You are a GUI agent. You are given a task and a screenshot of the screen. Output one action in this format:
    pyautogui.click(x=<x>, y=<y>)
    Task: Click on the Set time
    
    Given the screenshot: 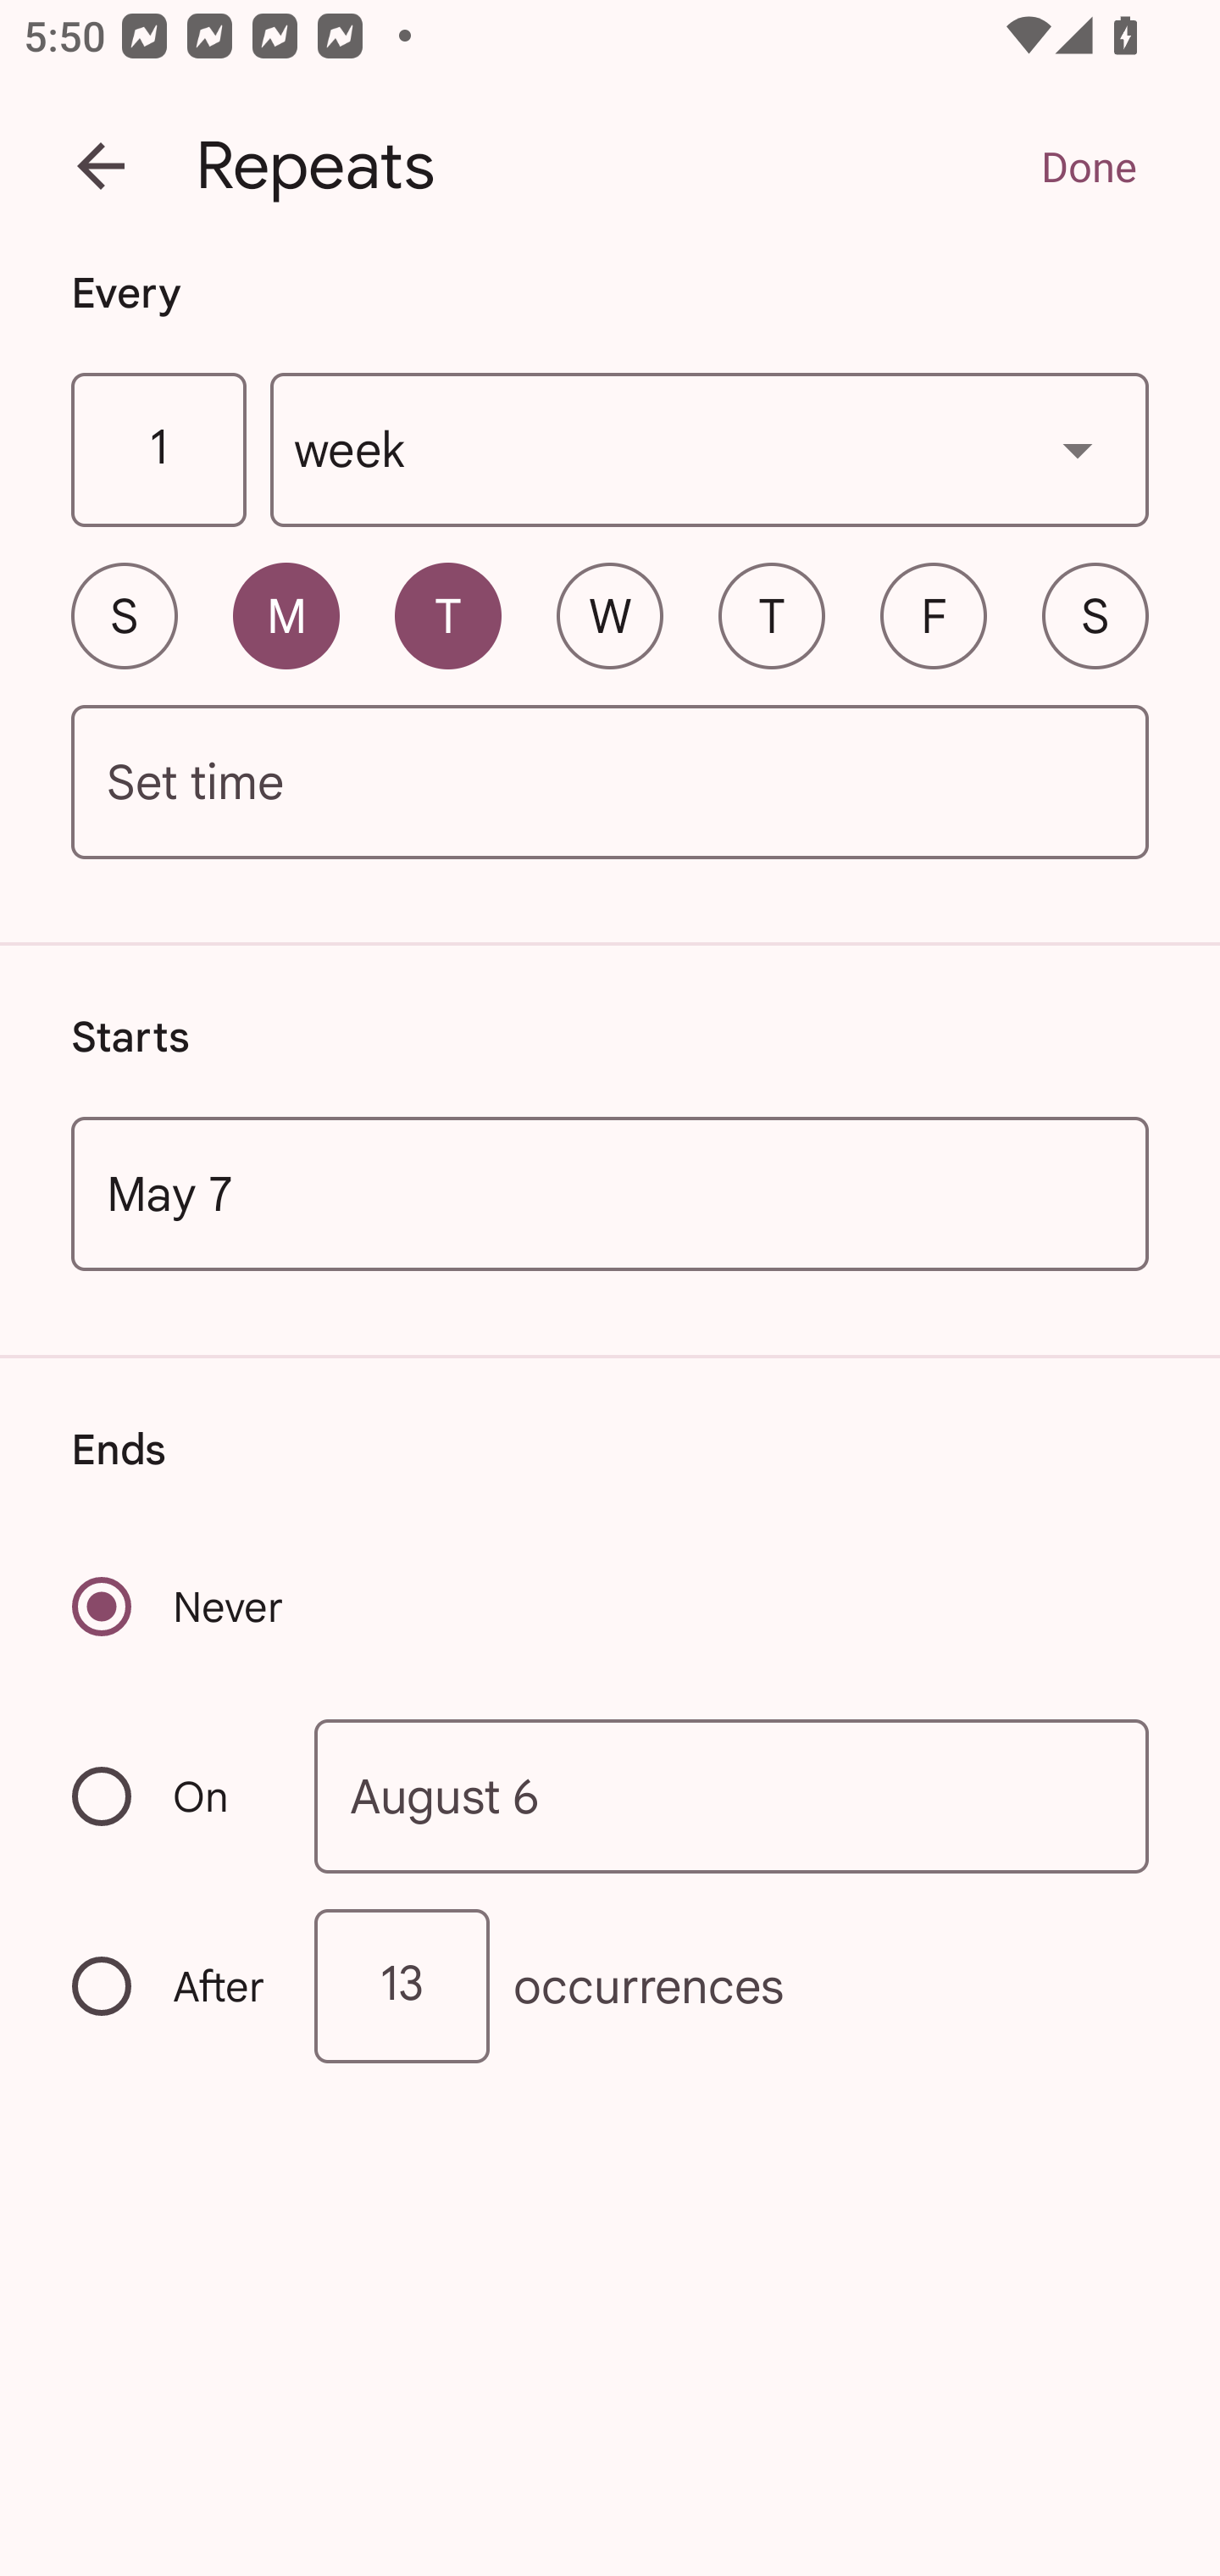 What is the action you would take?
    pyautogui.click(x=610, y=783)
    